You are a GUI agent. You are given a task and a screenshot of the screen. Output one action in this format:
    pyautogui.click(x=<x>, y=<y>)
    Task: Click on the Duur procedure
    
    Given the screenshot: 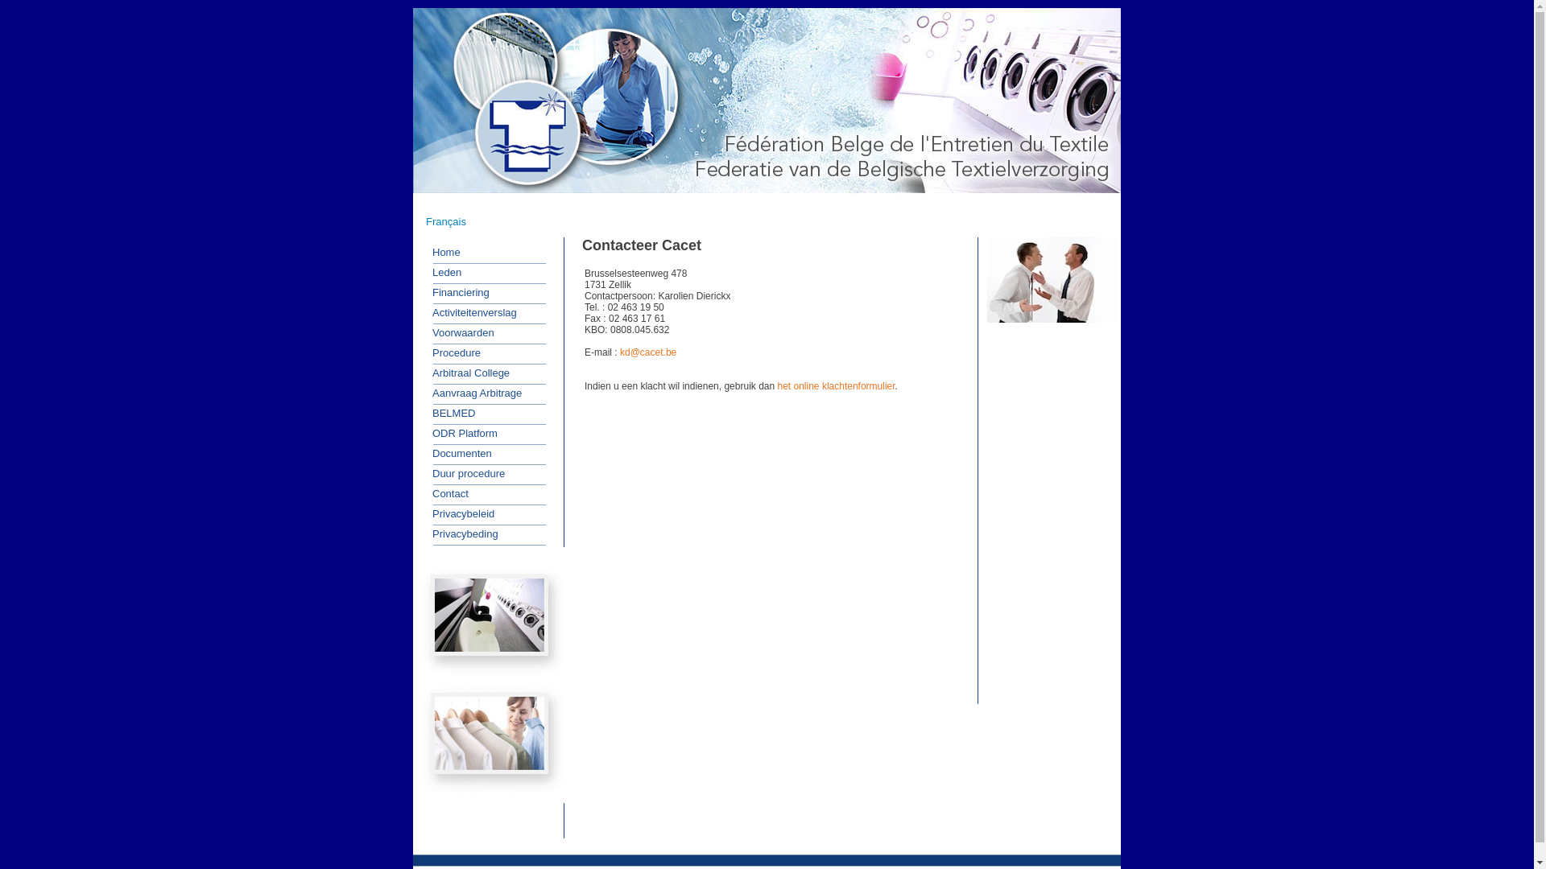 What is the action you would take?
    pyautogui.click(x=463, y=474)
    